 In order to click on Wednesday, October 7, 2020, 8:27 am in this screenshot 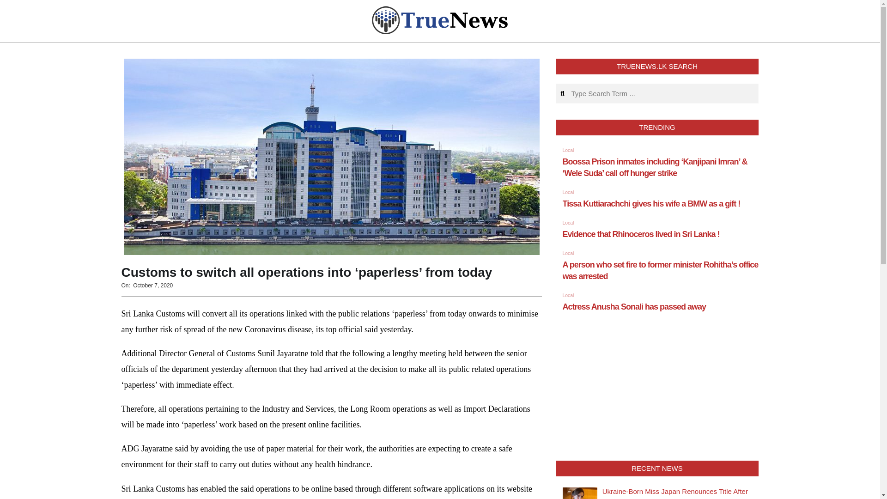, I will do `click(153, 286)`.